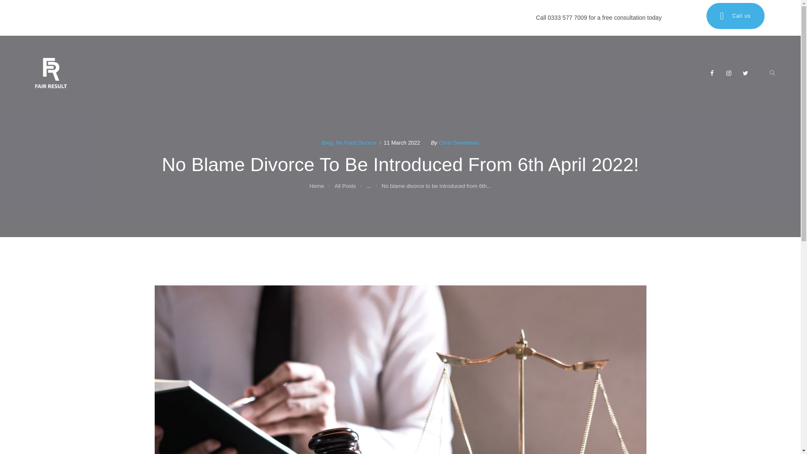  I want to click on Blog, so click(327, 142).